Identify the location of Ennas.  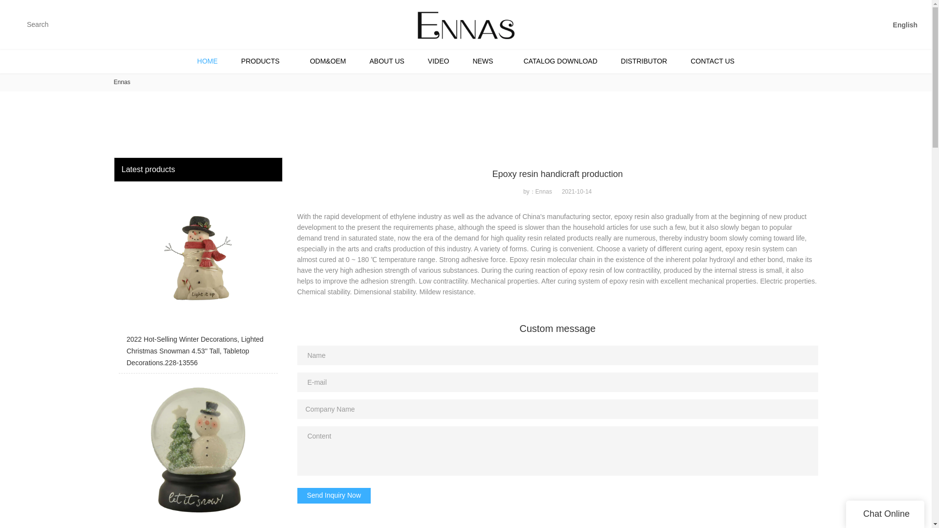
(122, 82).